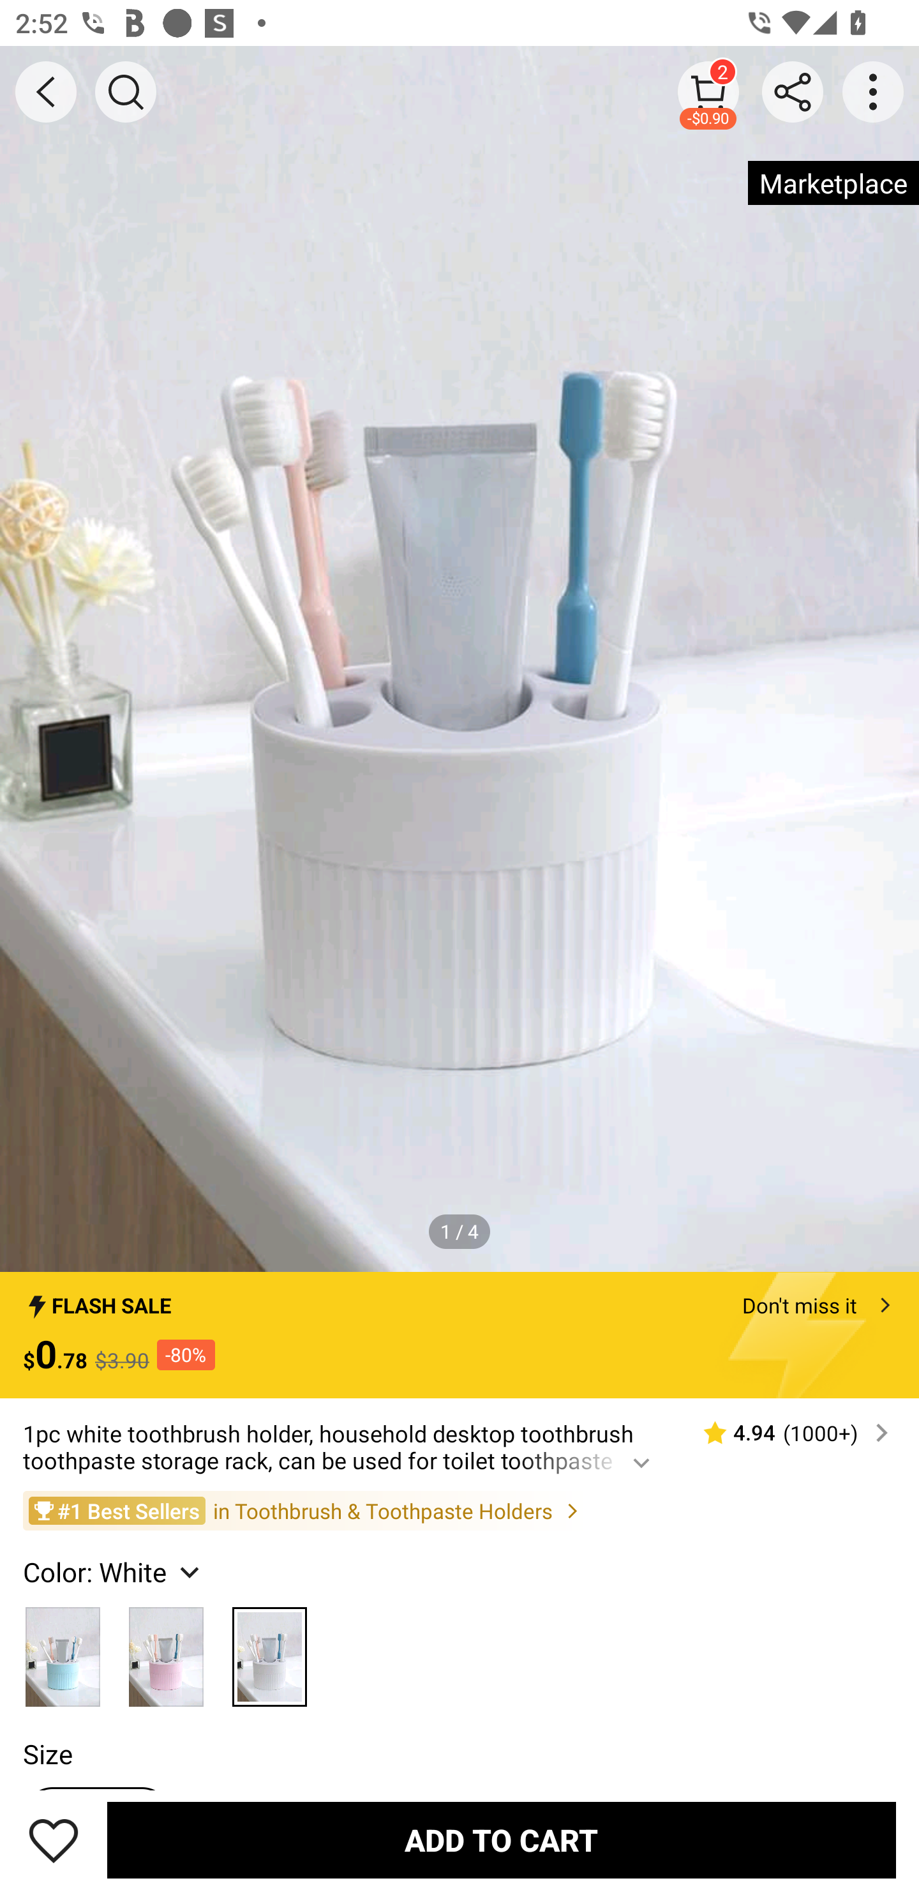  I want to click on Save, so click(54, 1840).